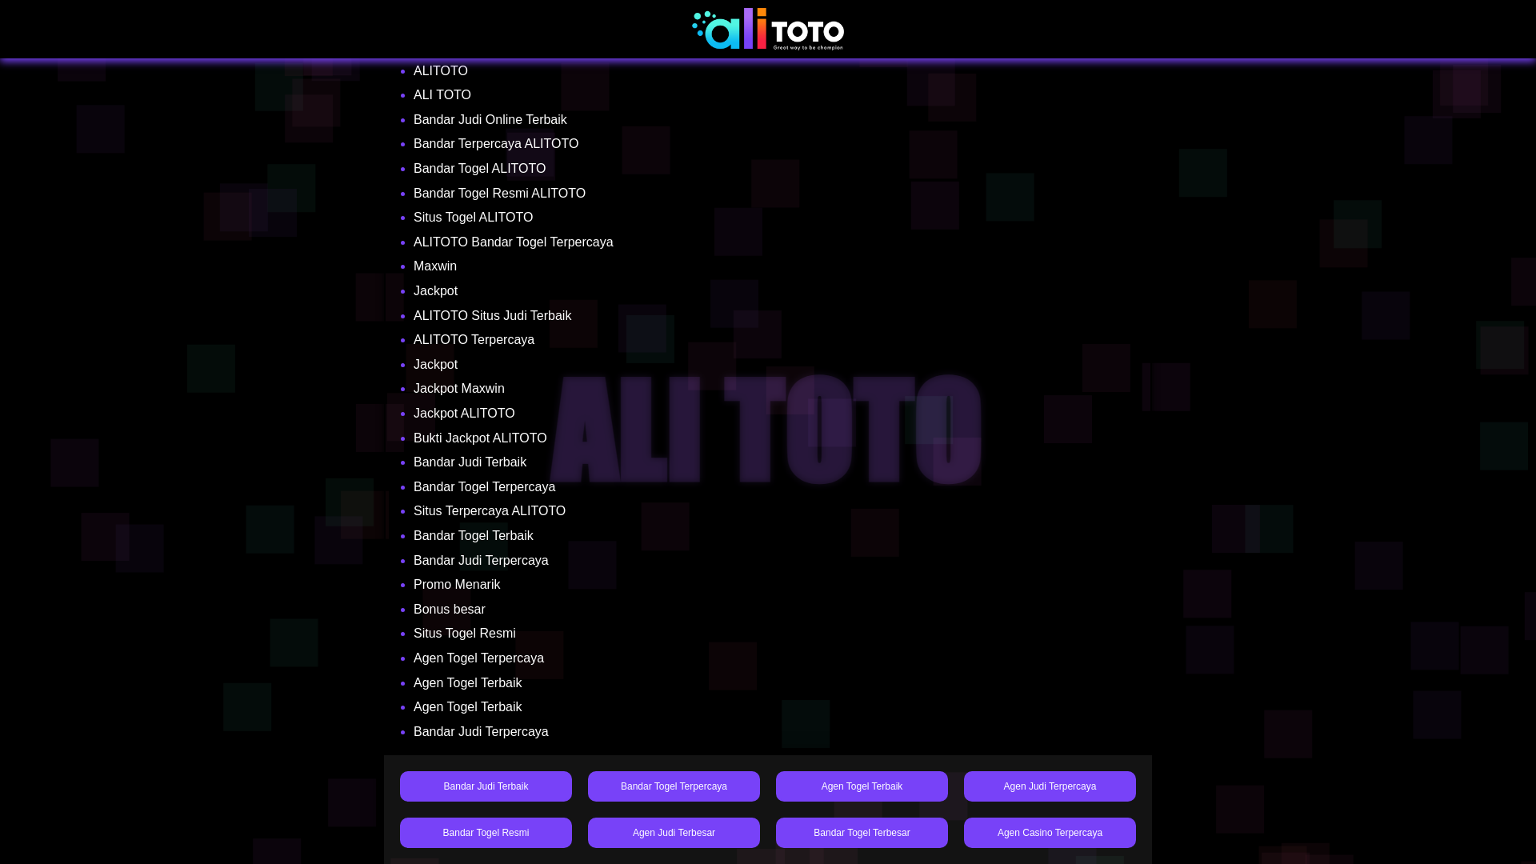 The width and height of the screenshot is (1536, 864). Describe the element at coordinates (485, 832) in the screenshot. I see `Bandar Togel Resmi` at that location.